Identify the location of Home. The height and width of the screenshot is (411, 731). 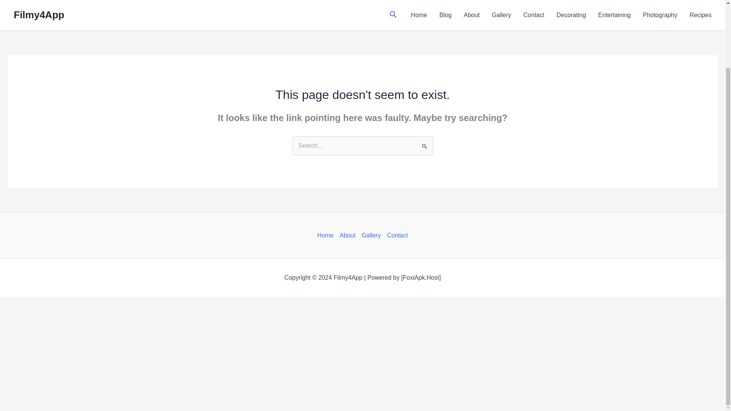
(419, 15).